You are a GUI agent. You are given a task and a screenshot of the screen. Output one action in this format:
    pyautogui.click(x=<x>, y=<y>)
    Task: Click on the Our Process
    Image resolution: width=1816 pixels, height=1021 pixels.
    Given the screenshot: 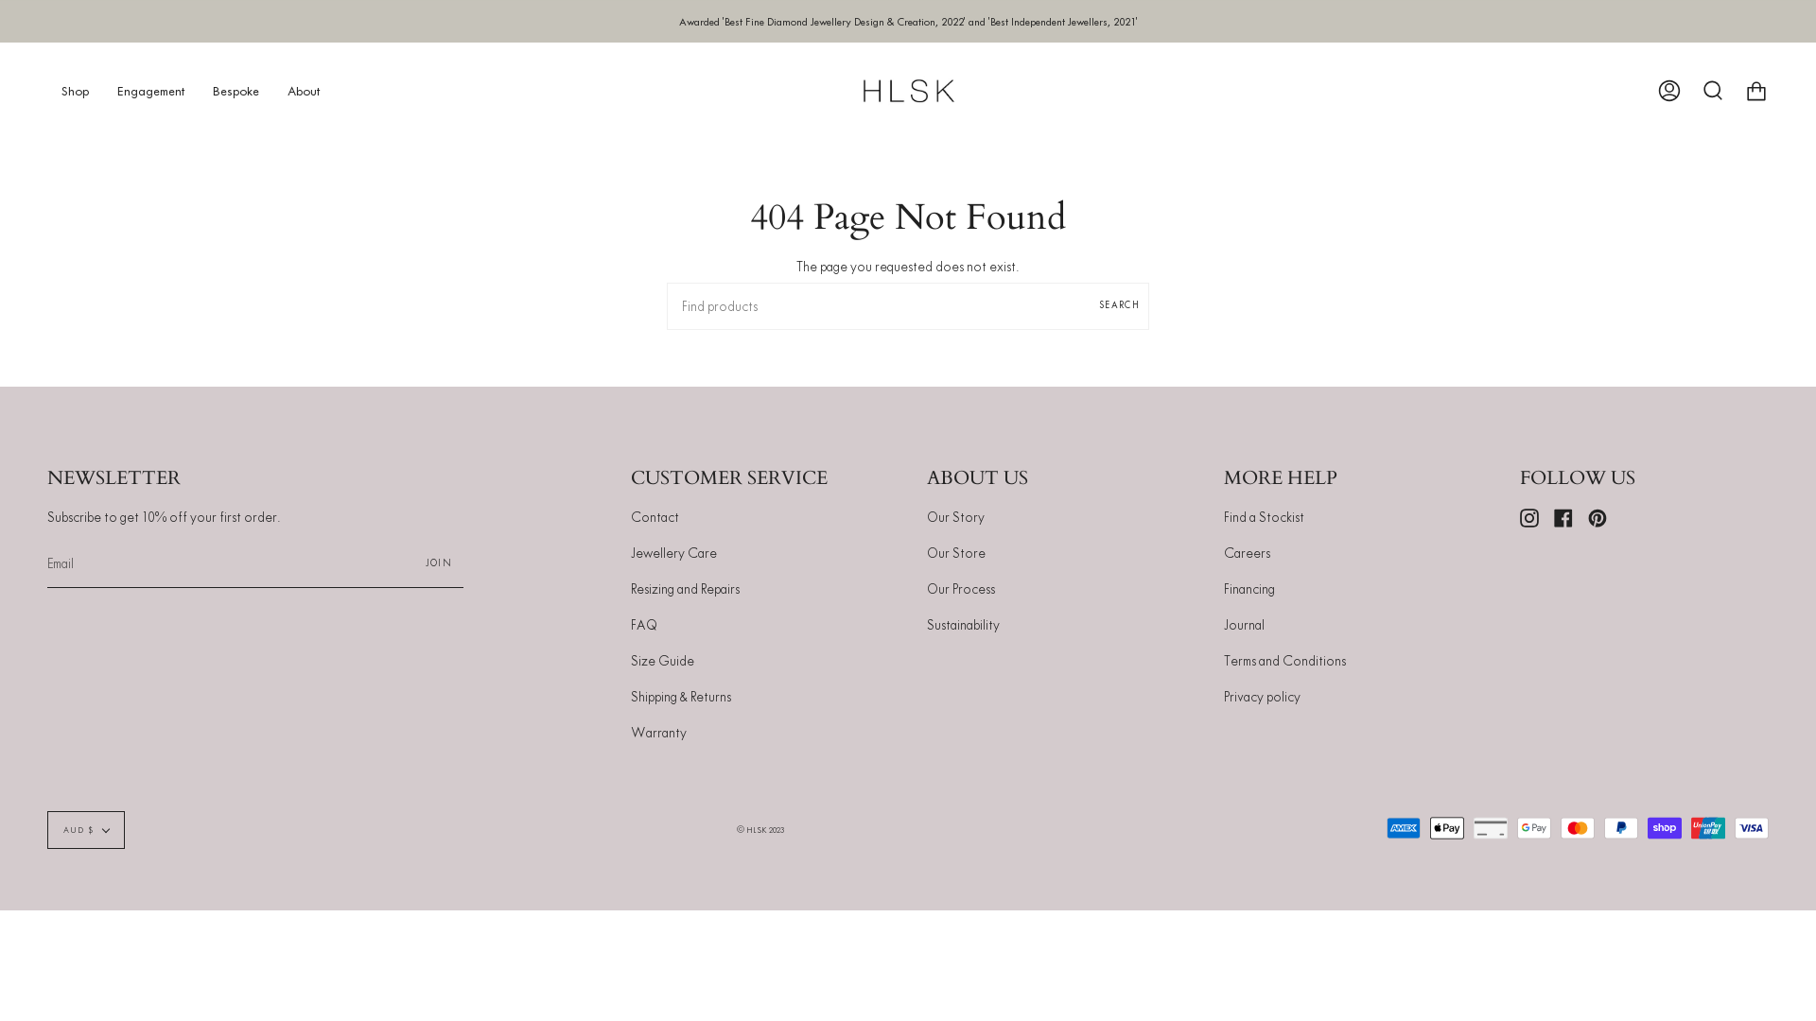 What is the action you would take?
    pyautogui.click(x=961, y=589)
    